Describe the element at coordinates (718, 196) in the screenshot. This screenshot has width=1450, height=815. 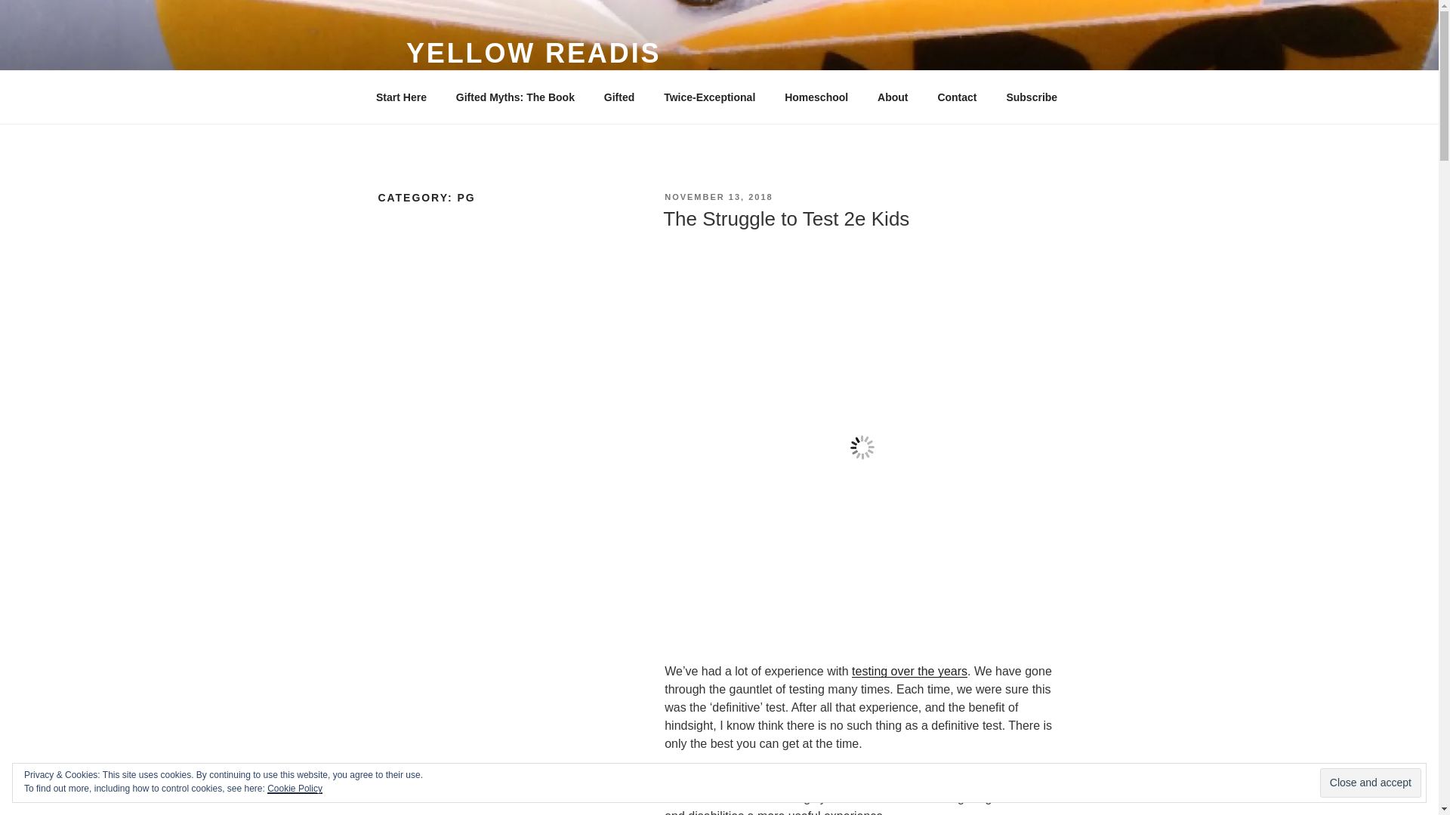
I see `NOVEMBER 13, 2018` at that location.